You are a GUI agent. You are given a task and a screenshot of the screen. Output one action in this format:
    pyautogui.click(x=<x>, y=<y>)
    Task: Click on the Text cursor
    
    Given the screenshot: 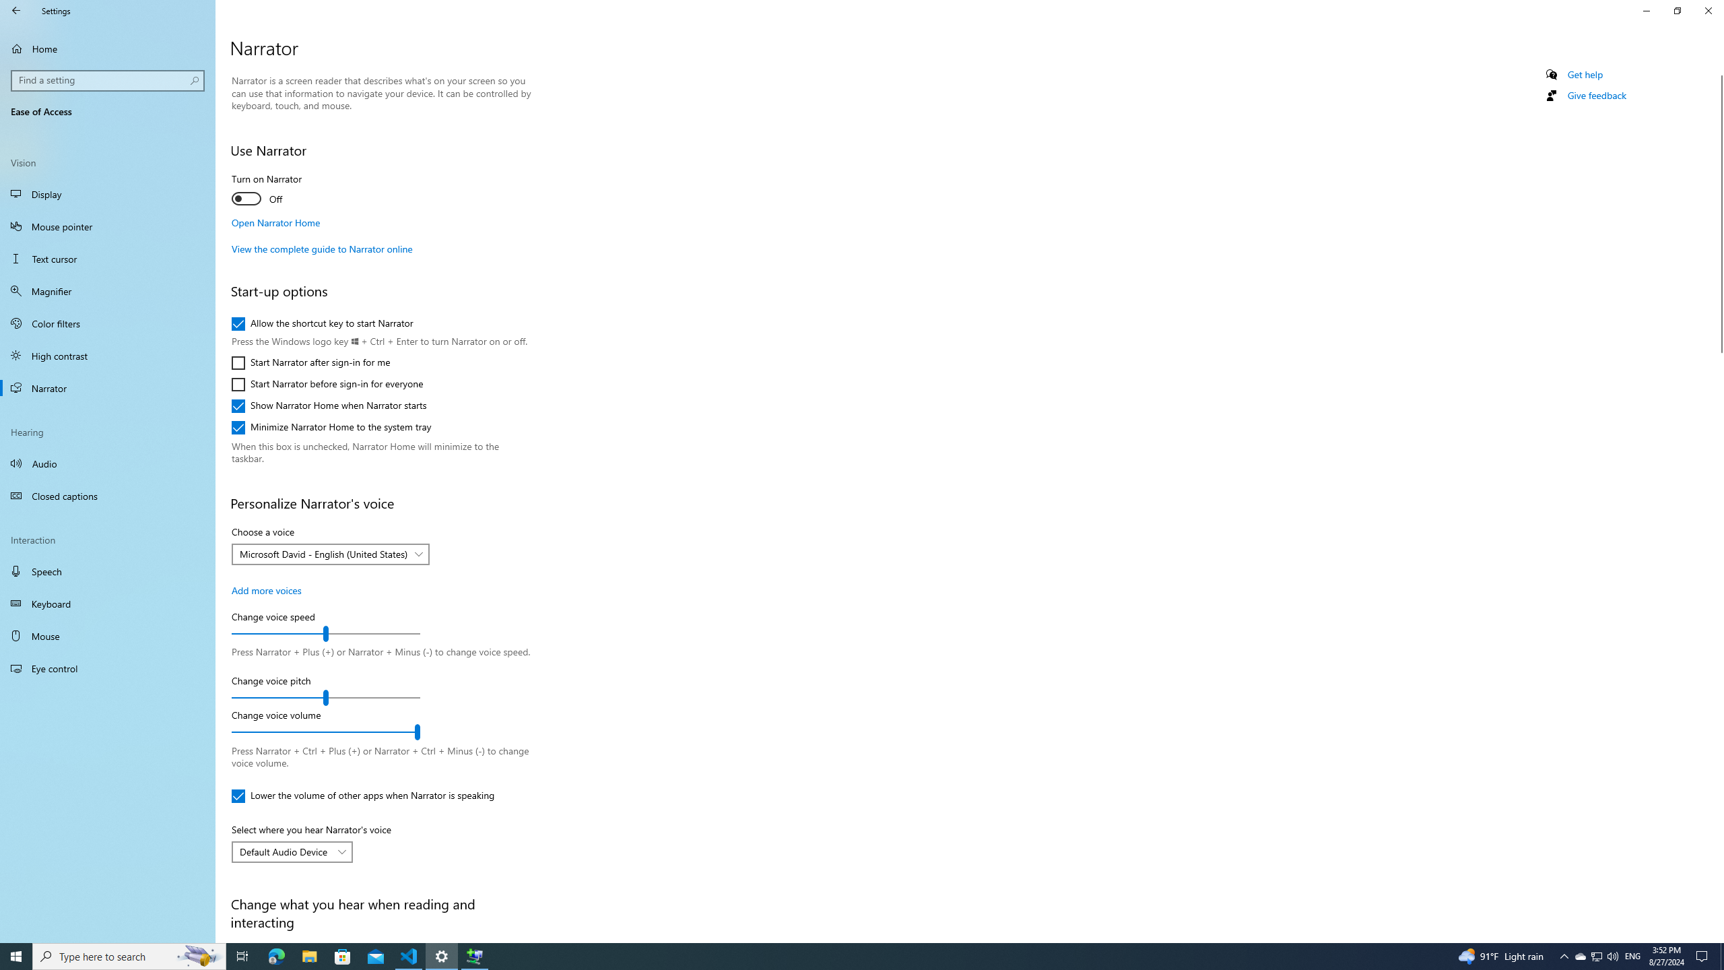 What is the action you would take?
    pyautogui.click(x=108, y=259)
    